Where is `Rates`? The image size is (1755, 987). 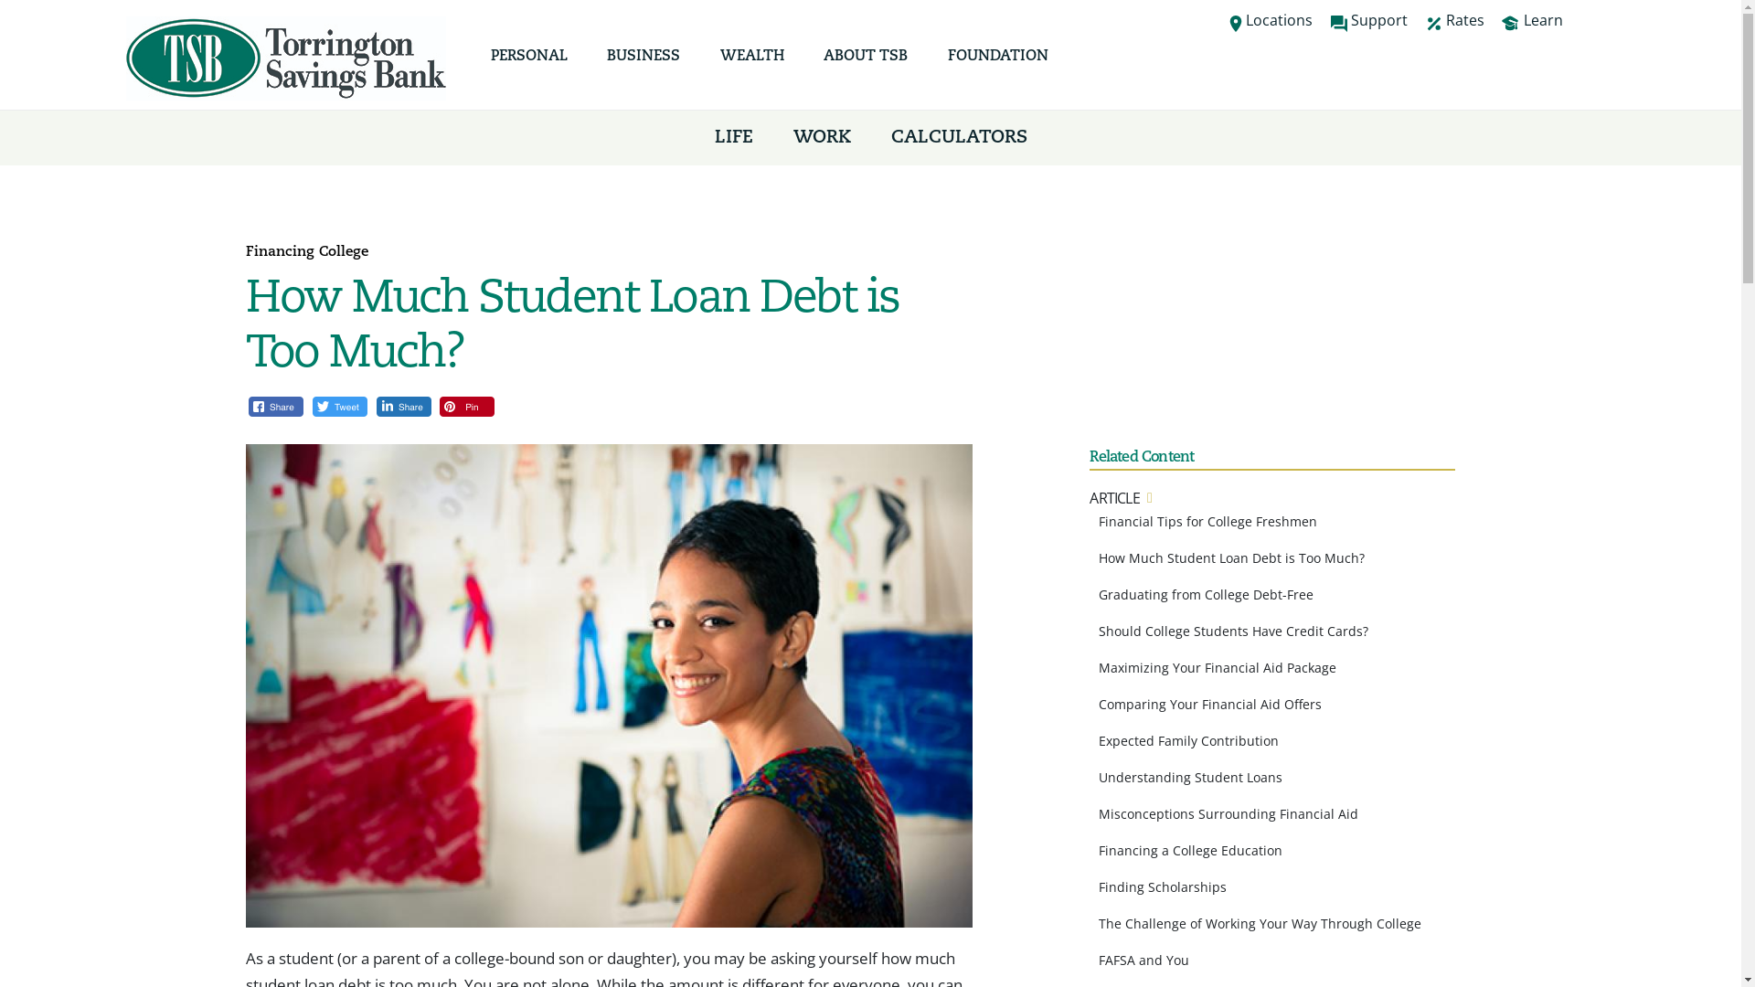 Rates is located at coordinates (1462, 24).